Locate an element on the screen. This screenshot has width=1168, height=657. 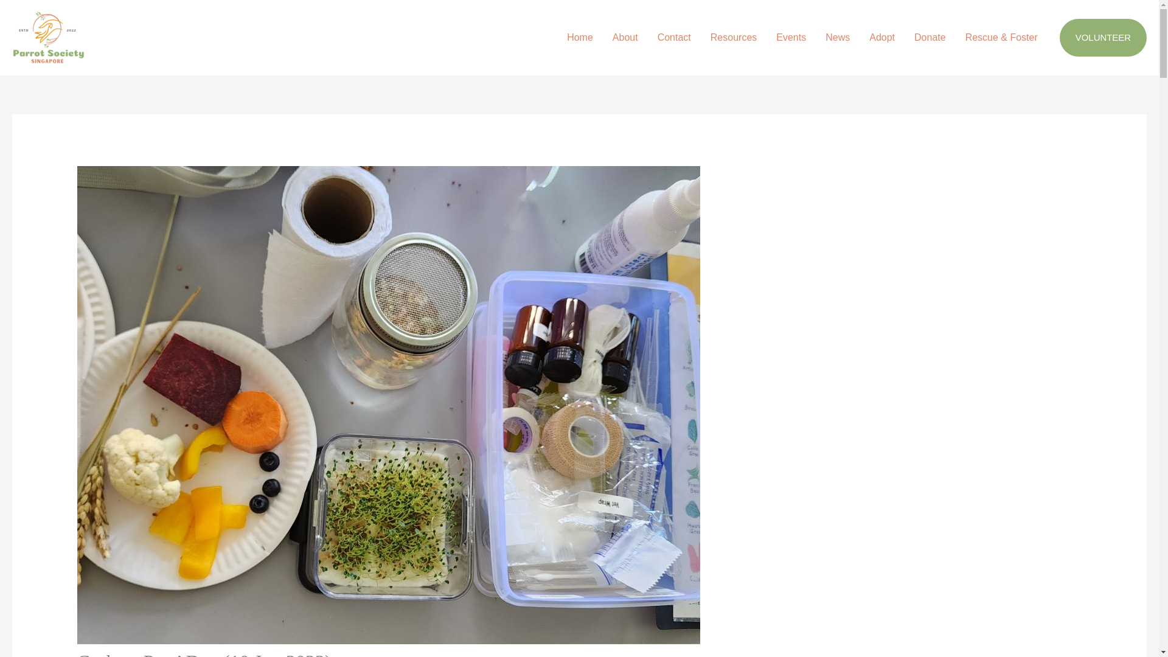
Resources is located at coordinates (734, 38).